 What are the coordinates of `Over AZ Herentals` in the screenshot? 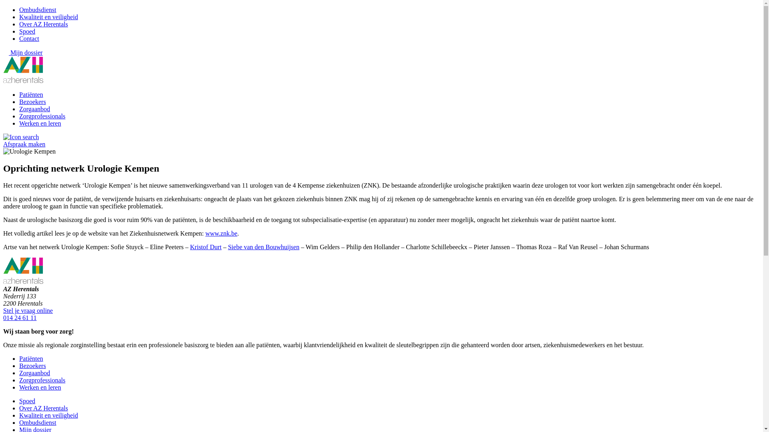 It's located at (44, 24).